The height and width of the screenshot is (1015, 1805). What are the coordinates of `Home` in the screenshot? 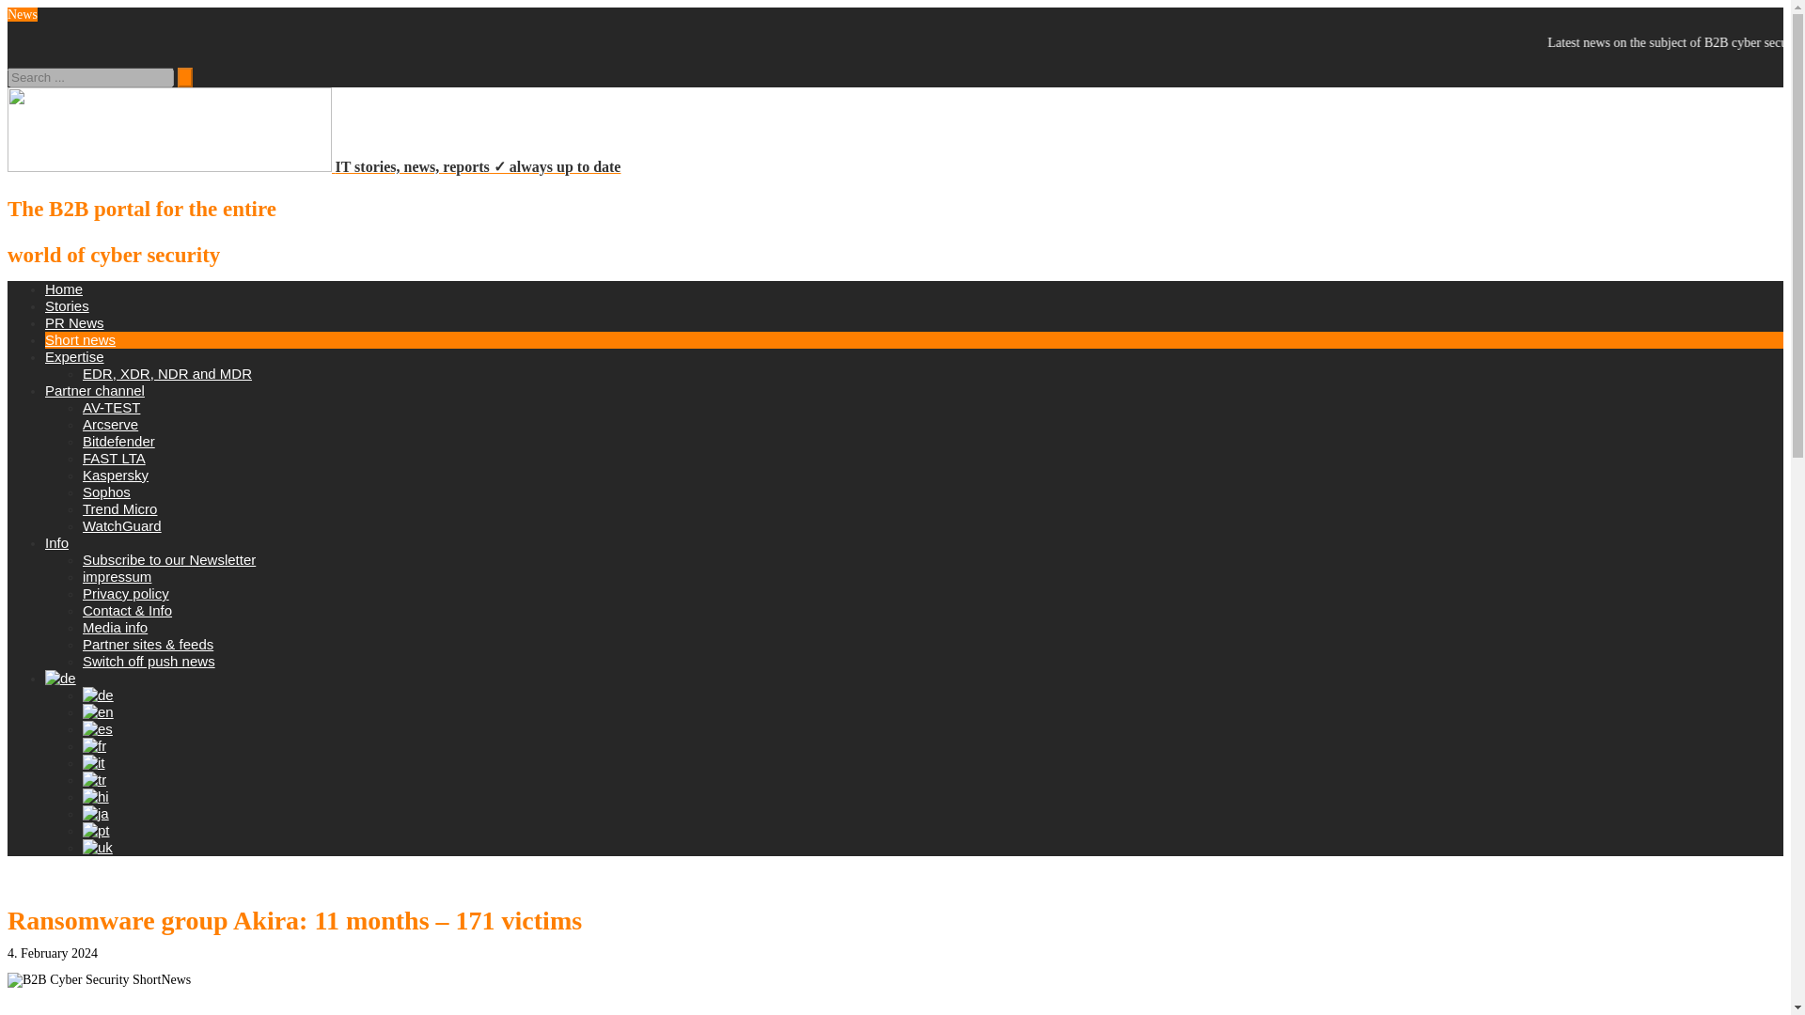 It's located at (64, 289).